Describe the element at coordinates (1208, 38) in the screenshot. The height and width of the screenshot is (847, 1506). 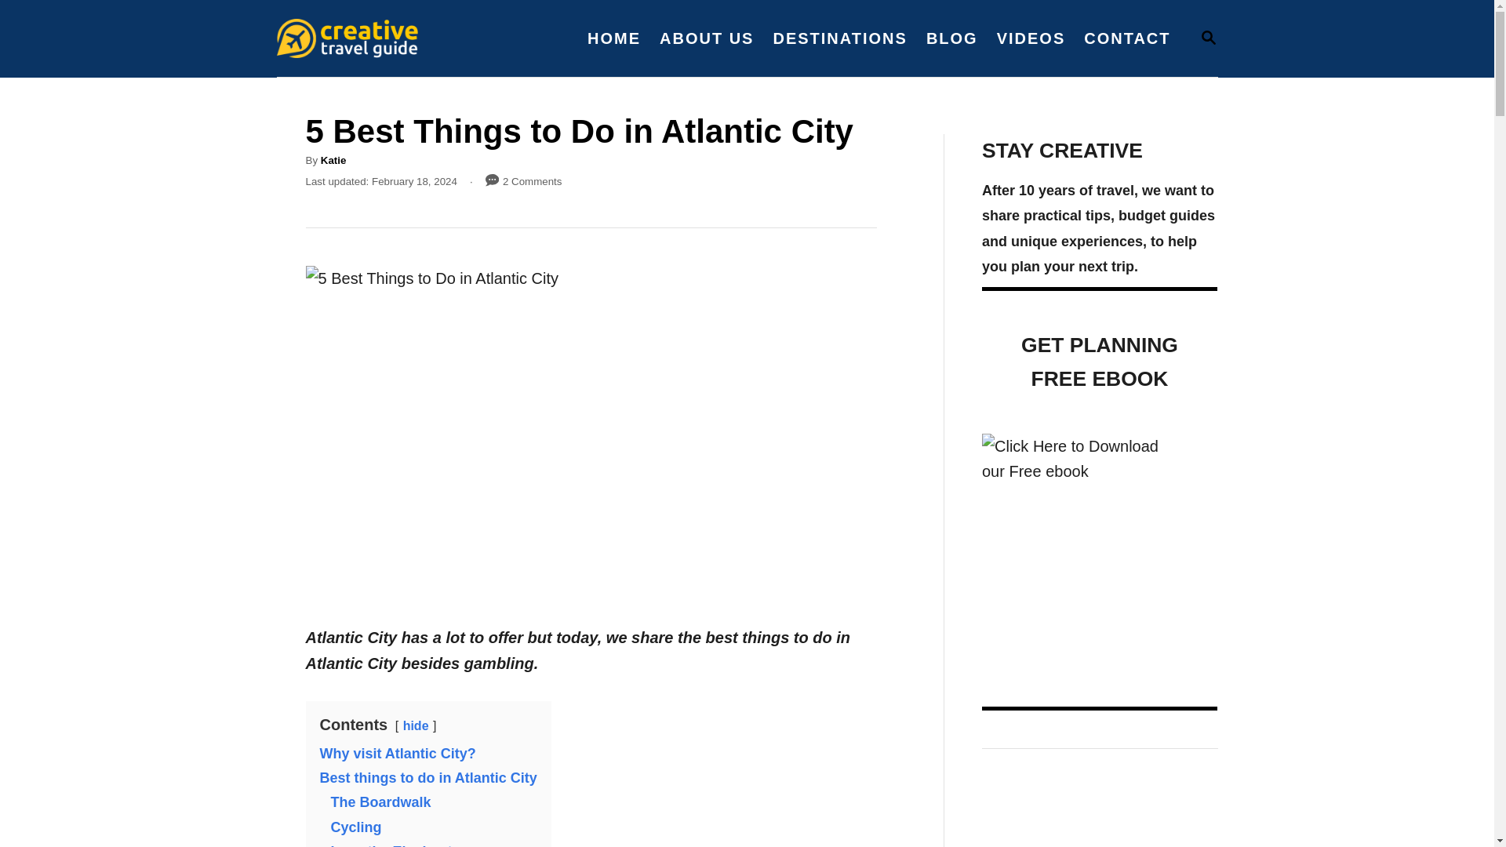
I see `HOME` at that location.